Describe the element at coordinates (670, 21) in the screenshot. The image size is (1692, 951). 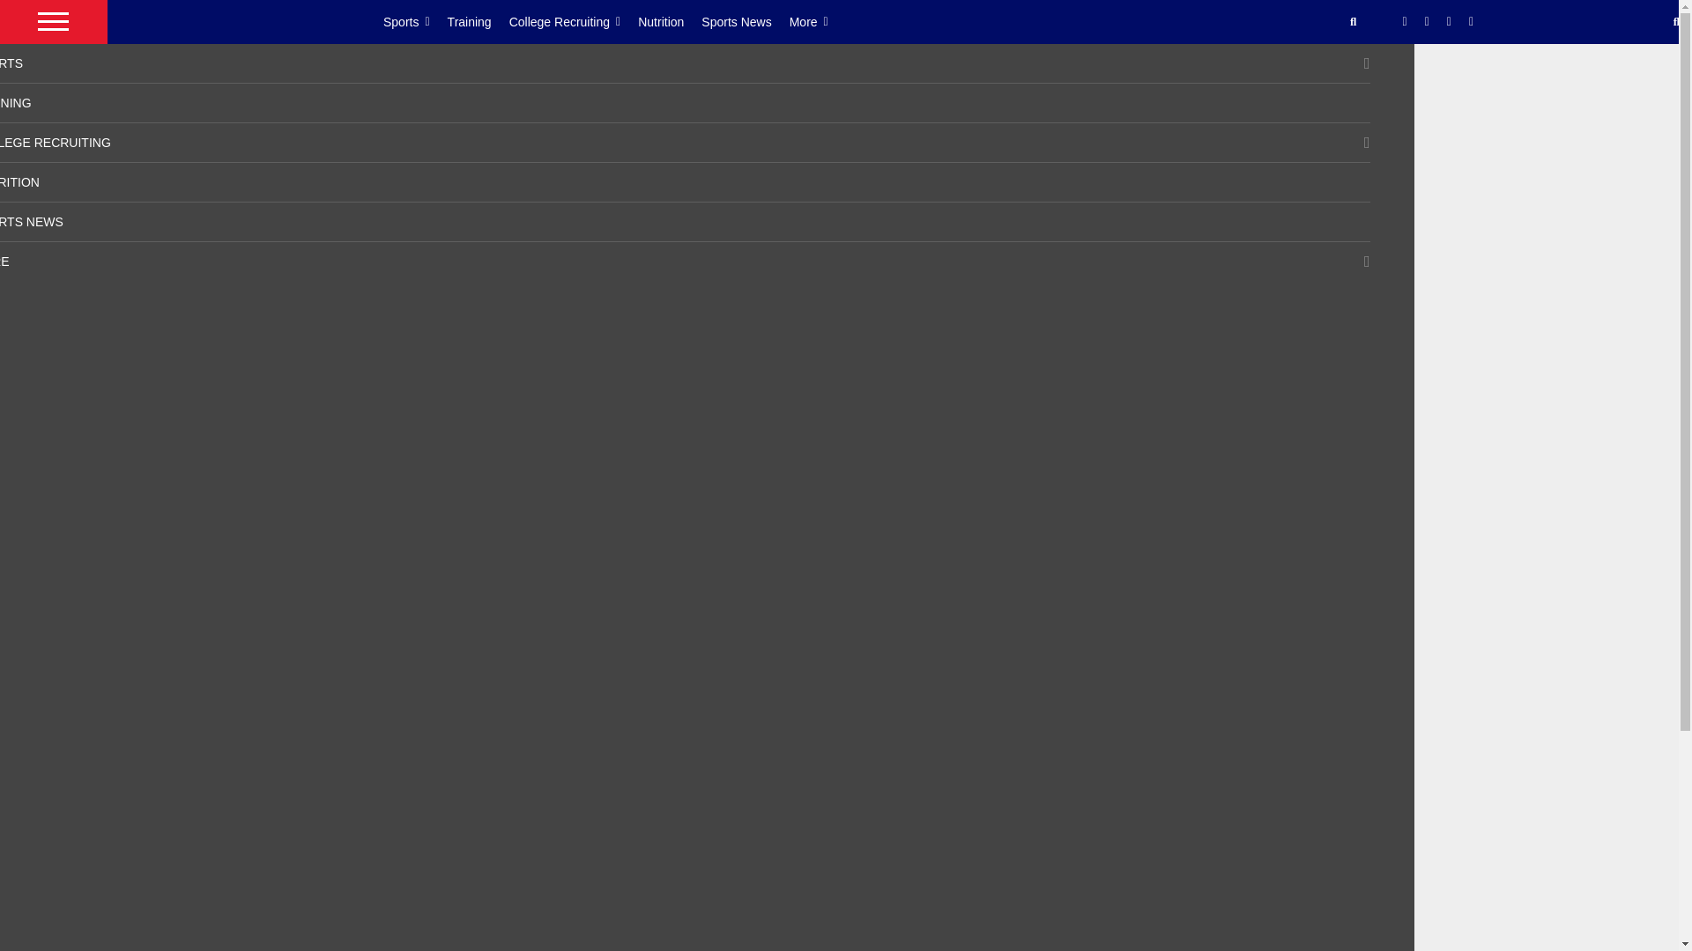
I see `Nutrition` at that location.